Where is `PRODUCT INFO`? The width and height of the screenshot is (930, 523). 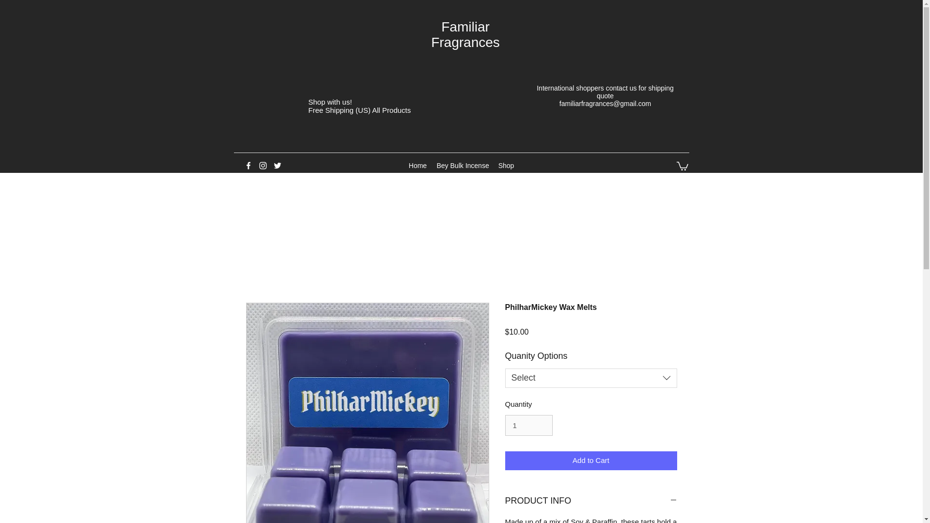
PRODUCT INFO is located at coordinates (591, 501).